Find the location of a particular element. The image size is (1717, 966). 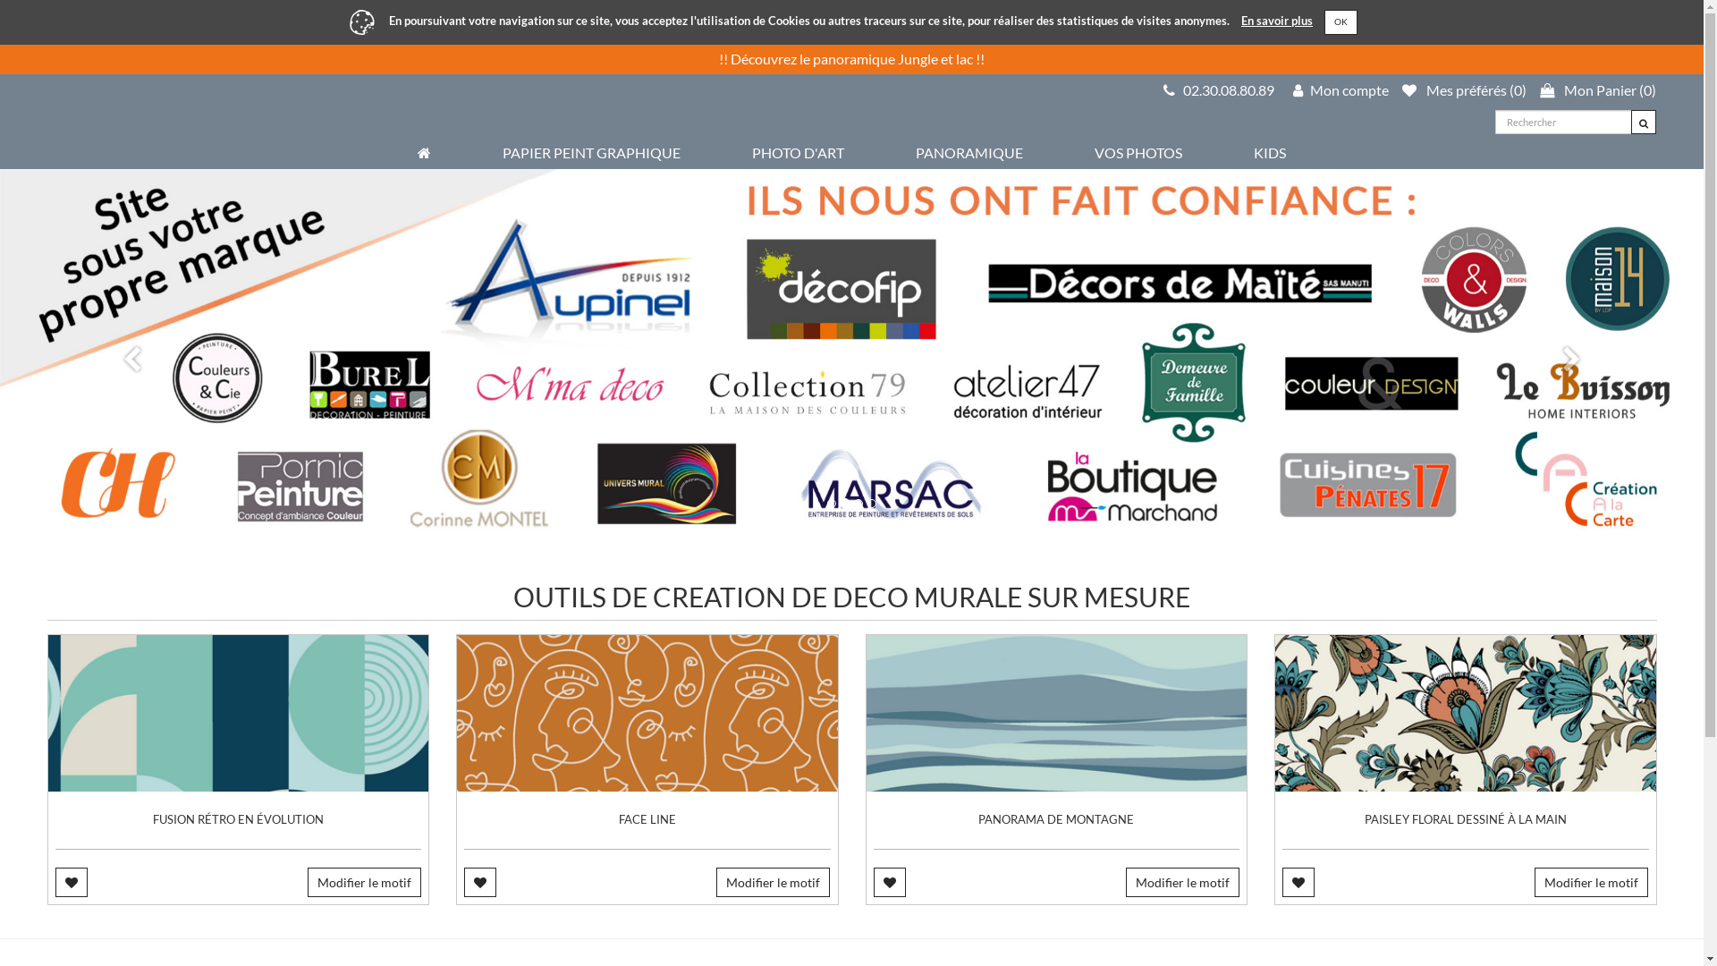

Modifier le motif is located at coordinates (1182, 882).